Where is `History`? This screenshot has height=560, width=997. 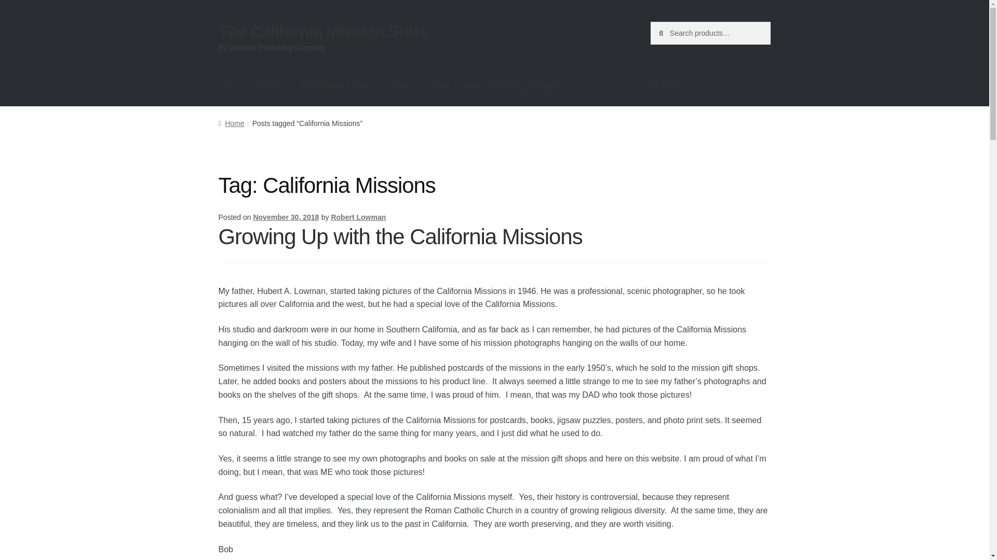
History is located at coordinates (270, 86).